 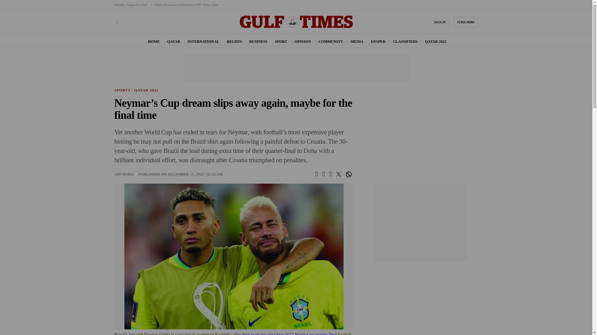 I want to click on BUSINESS, so click(x=258, y=42).